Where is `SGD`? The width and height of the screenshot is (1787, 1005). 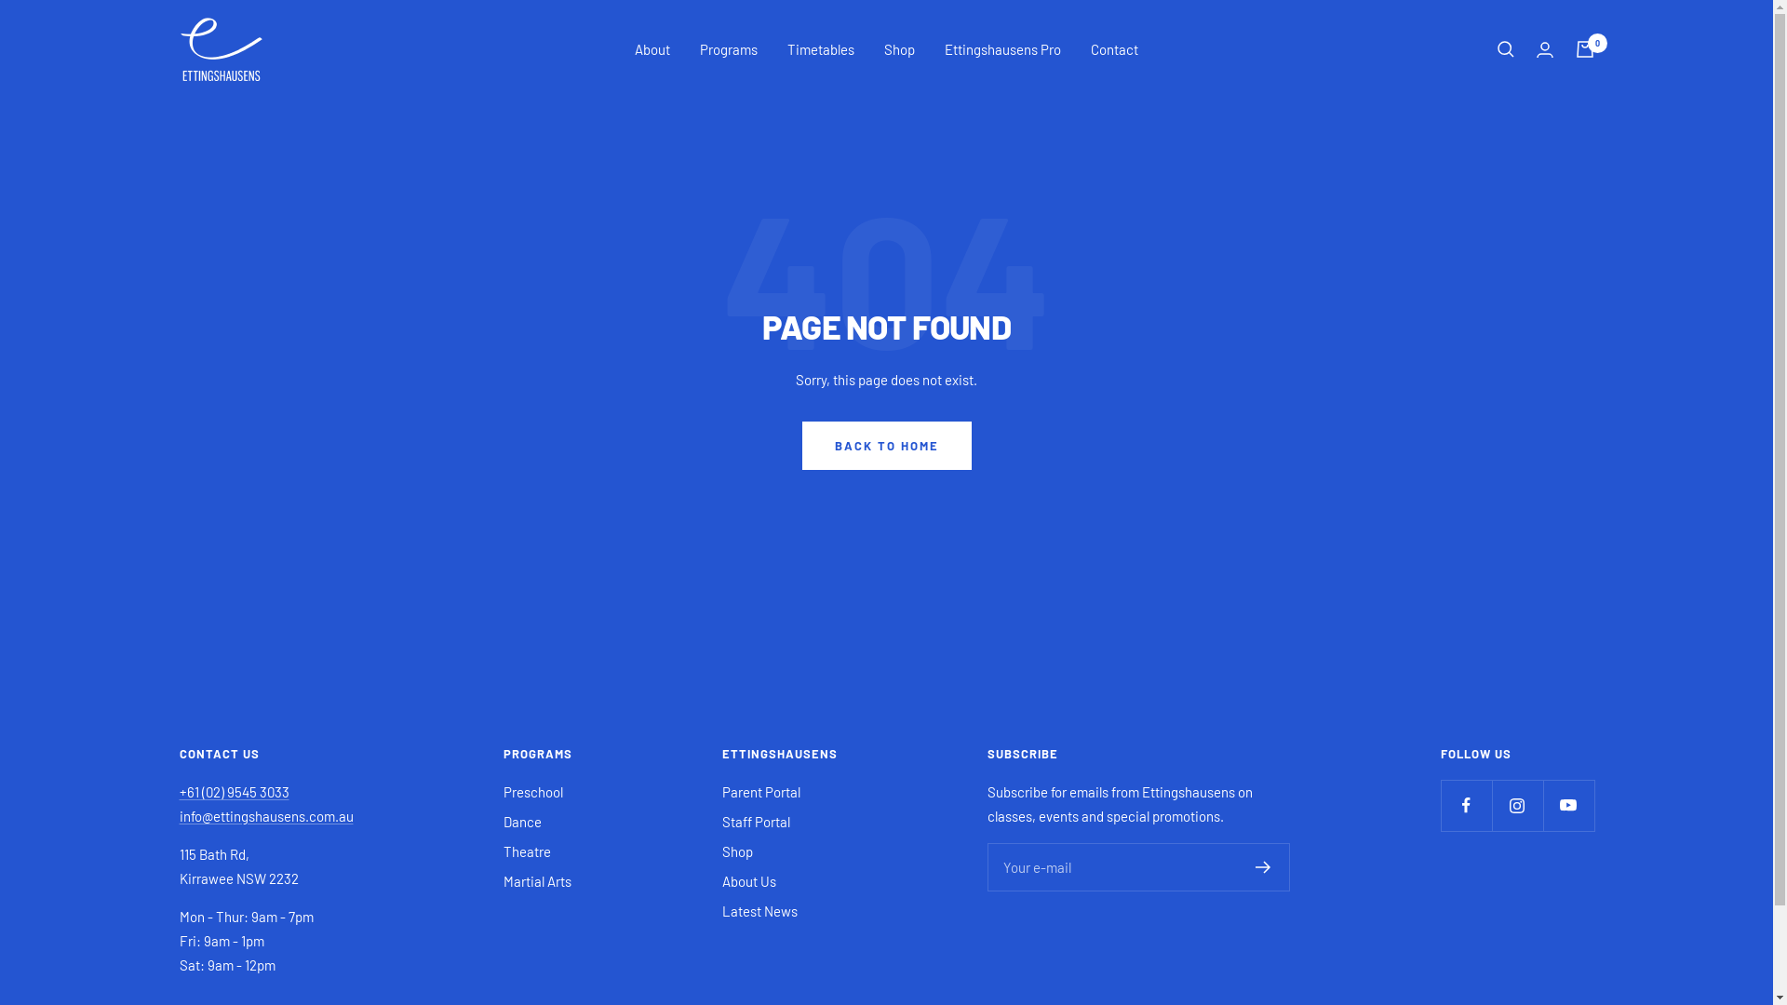 SGD is located at coordinates (214, 473).